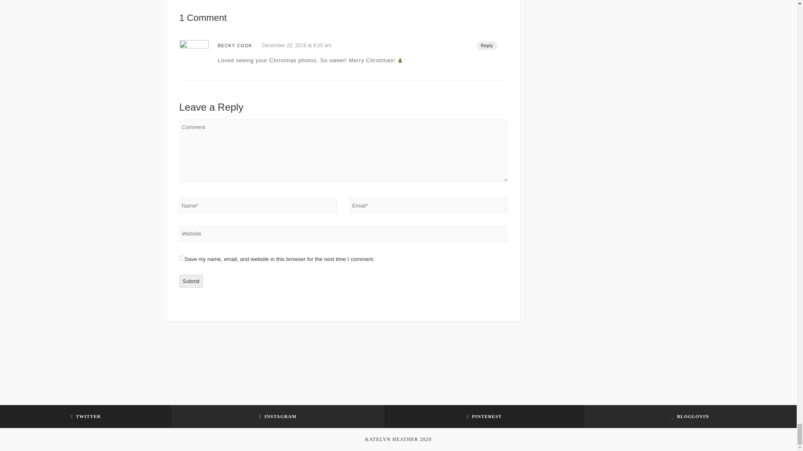 The image size is (803, 451). I want to click on Submit, so click(191, 281).